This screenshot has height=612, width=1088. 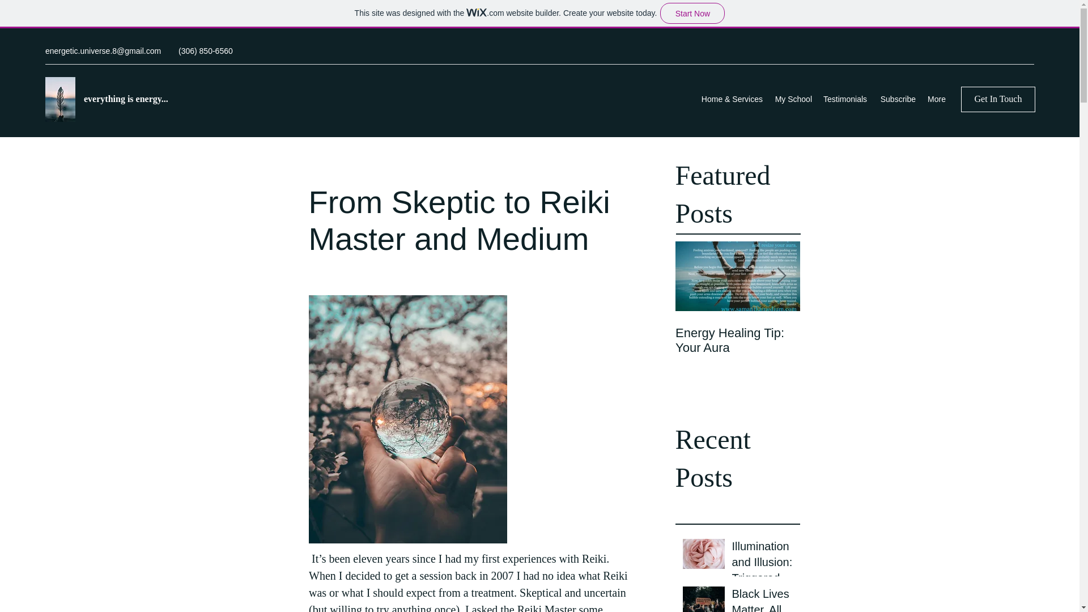 What do you see at coordinates (763, 598) in the screenshot?
I see `Black Lives Matter. All Lives Matter.` at bounding box center [763, 598].